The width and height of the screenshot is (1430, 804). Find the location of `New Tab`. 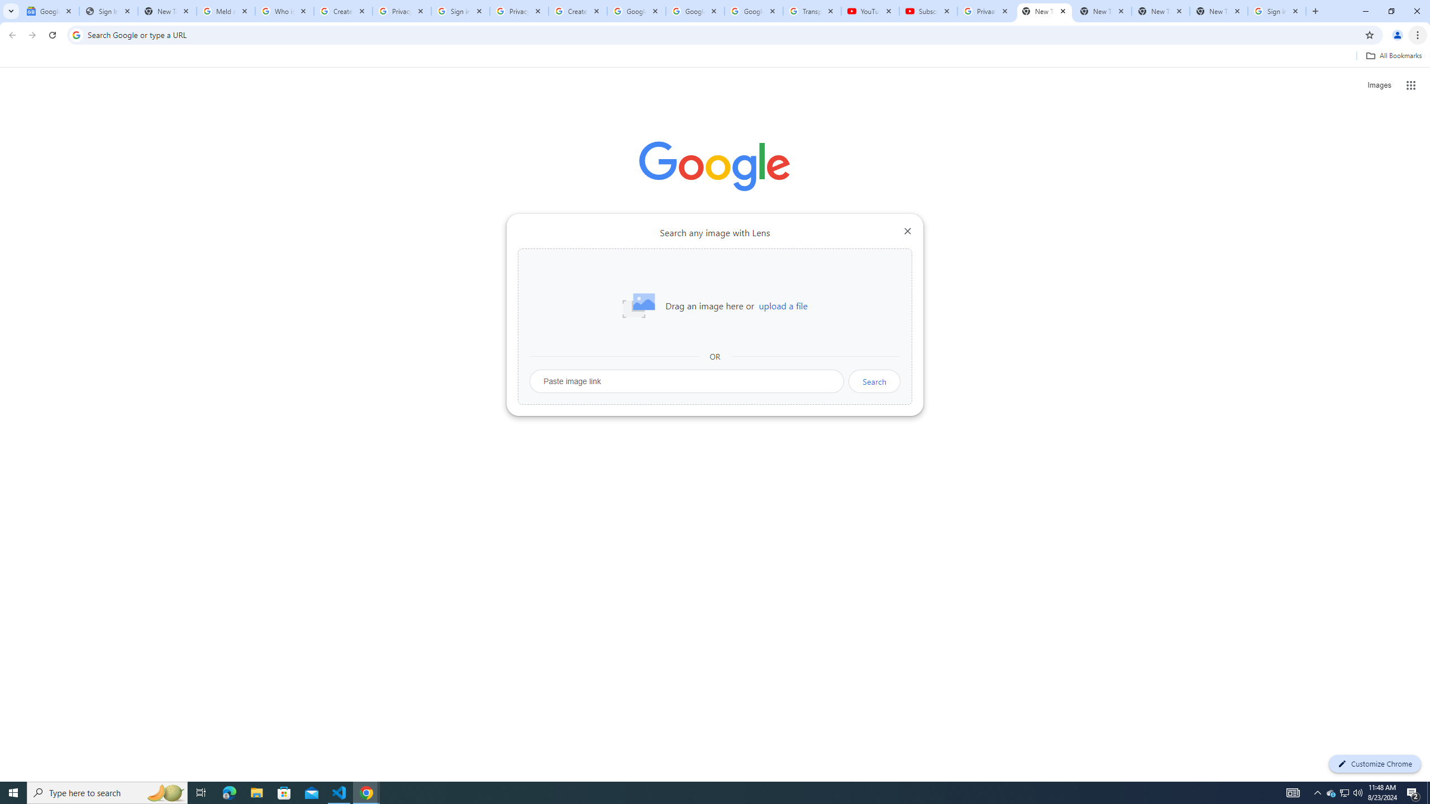

New Tab is located at coordinates (1219, 11).